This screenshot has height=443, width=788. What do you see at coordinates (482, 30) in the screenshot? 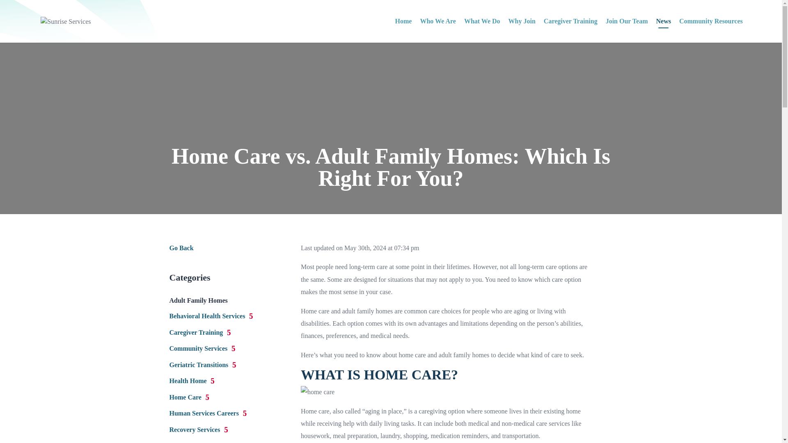
I see `What We Do` at bounding box center [482, 30].